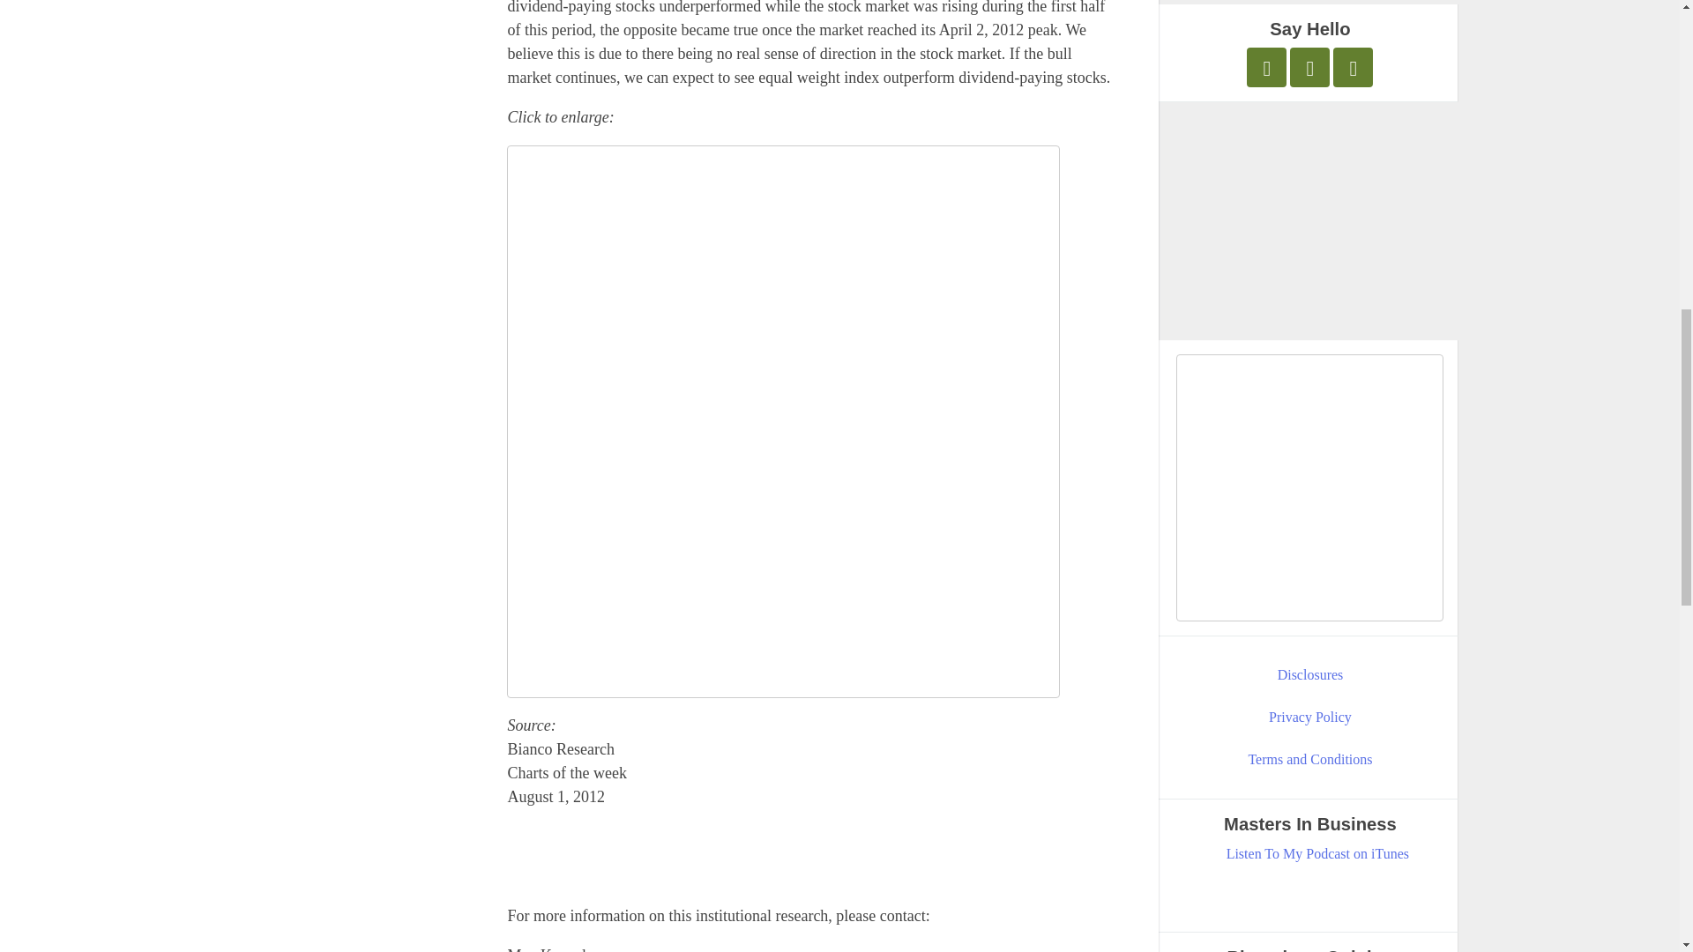 The height and width of the screenshot is (952, 1693). Describe the element at coordinates (1309, 67) in the screenshot. I see `Facebook` at that location.